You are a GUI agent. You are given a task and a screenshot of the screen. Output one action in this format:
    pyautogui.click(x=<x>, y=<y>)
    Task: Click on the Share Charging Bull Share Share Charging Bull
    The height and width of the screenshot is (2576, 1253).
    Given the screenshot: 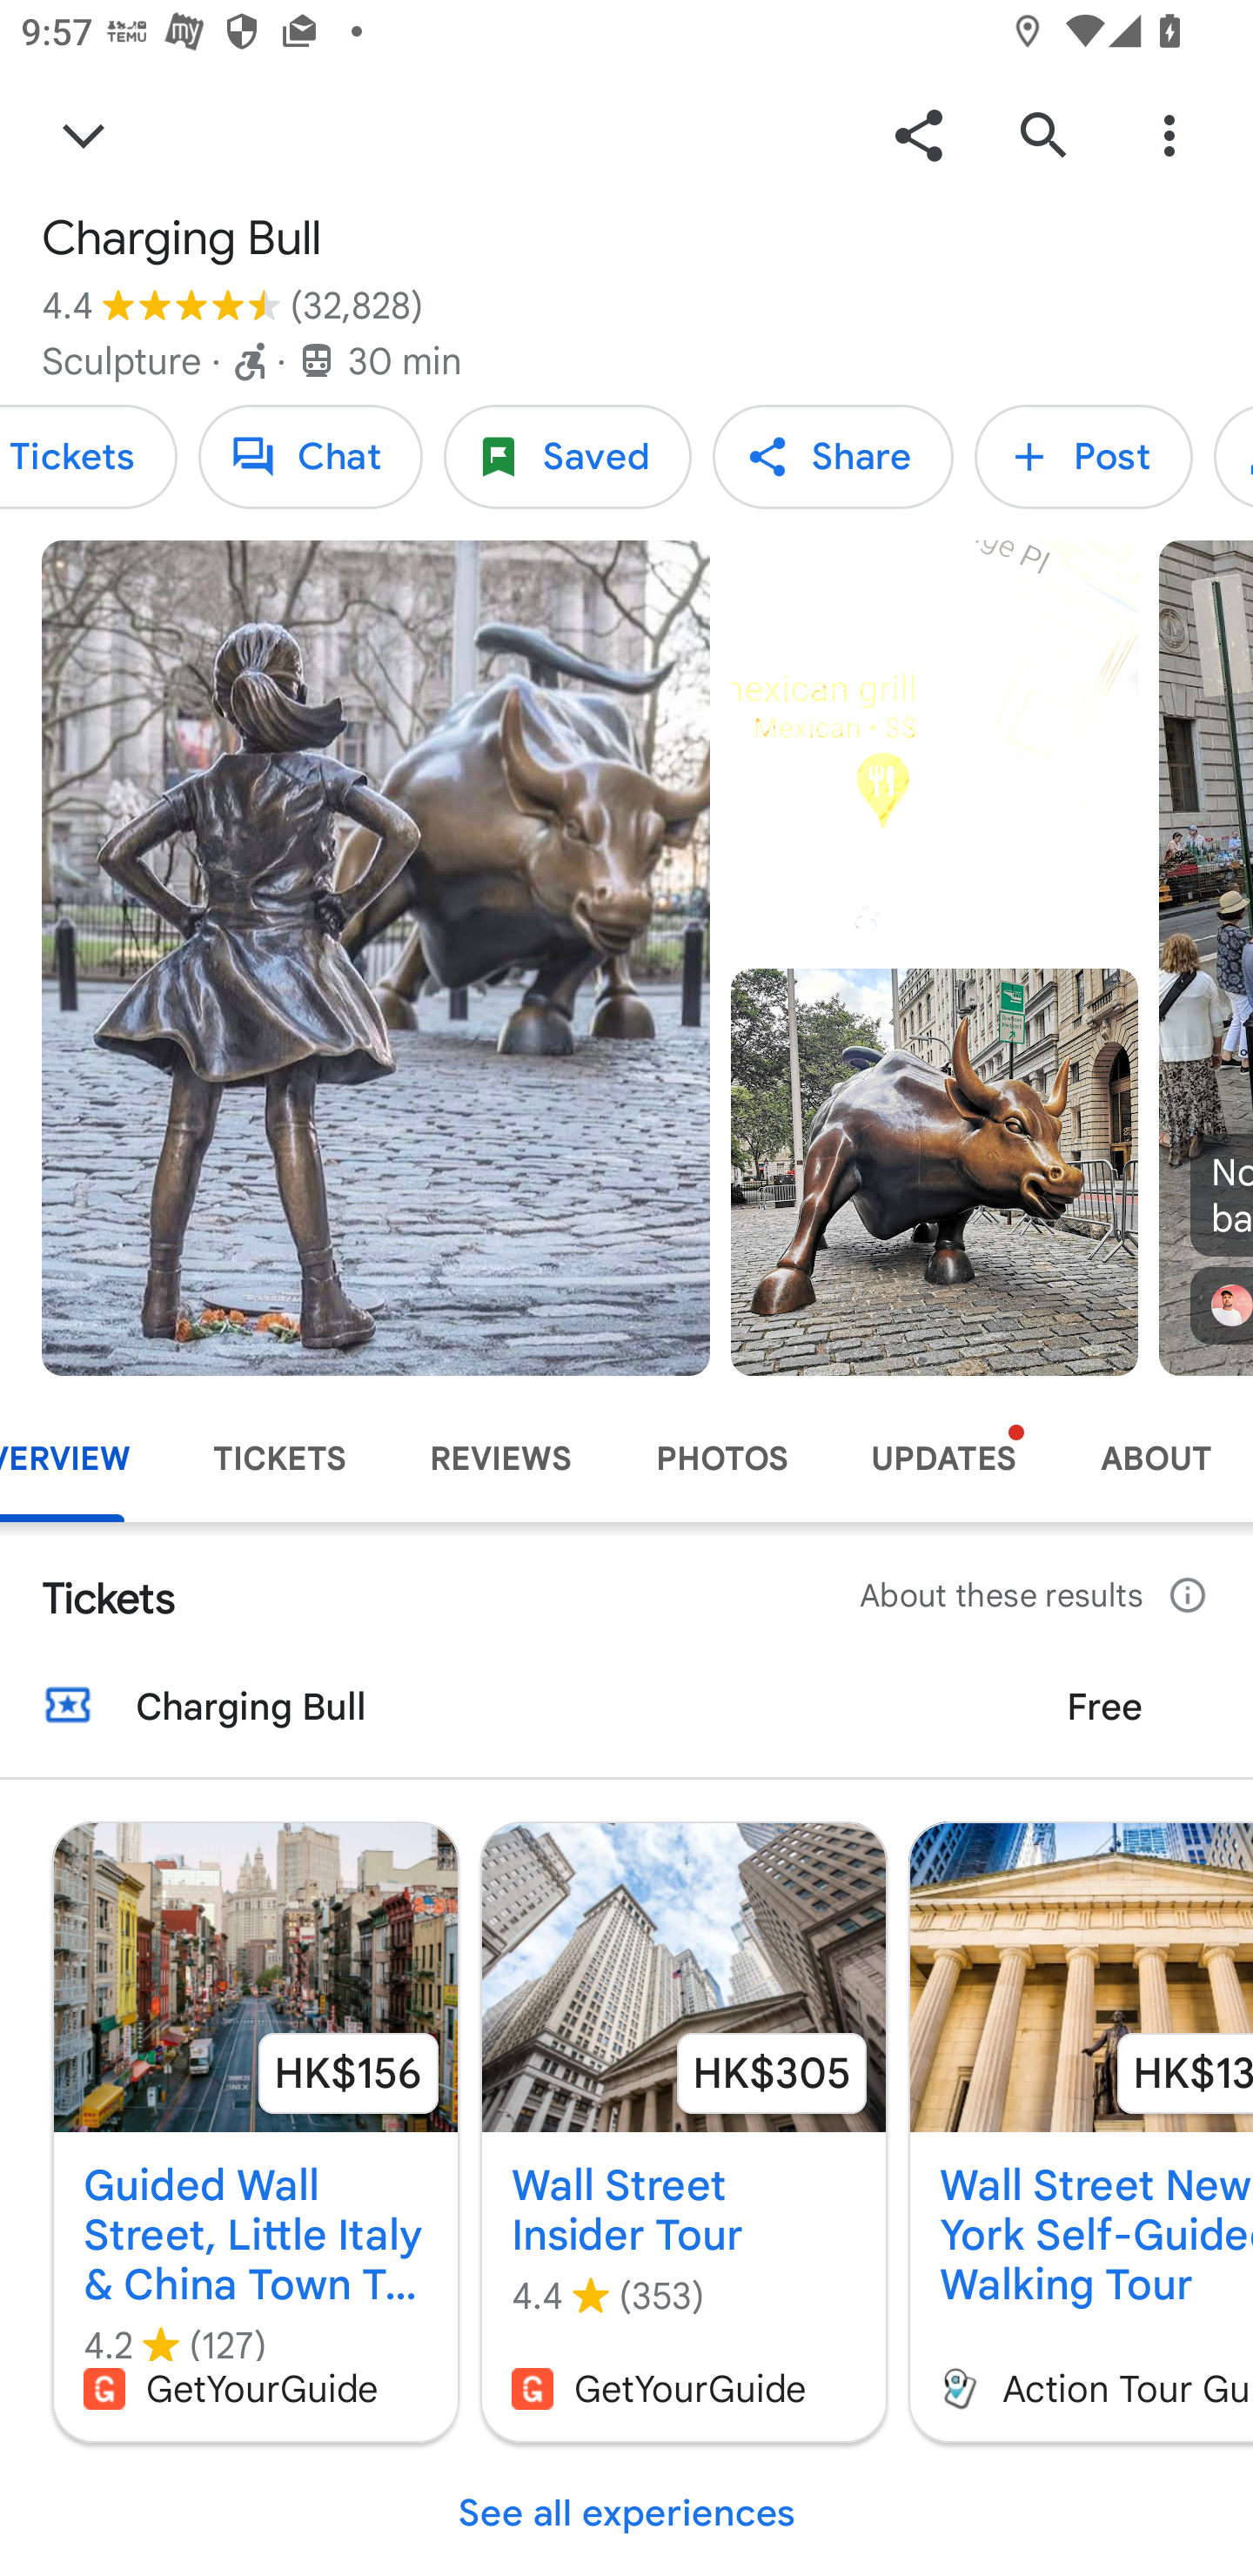 What is the action you would take?
    pyautogui.click(x=833, y=456)
    